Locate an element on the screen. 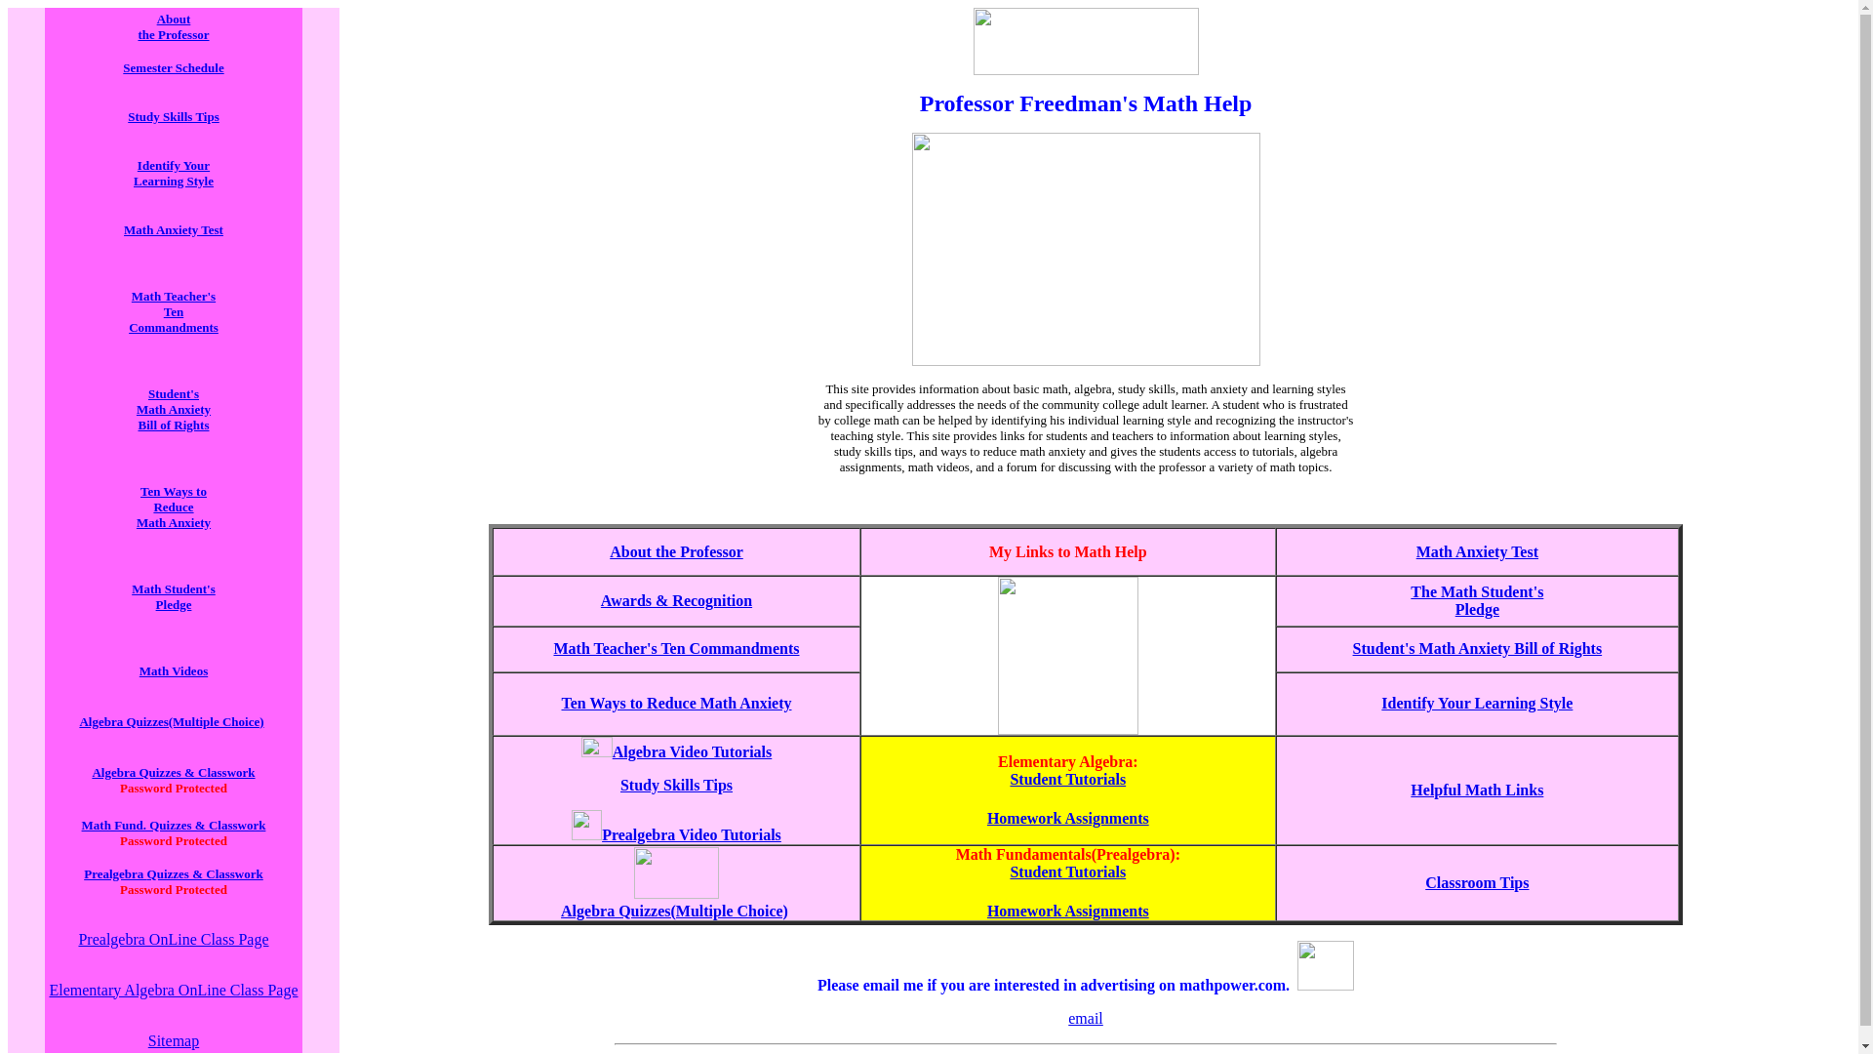 This screenshot has width=1873, height=1054. Math Anxiety Test is located at coordinates (173, 228).